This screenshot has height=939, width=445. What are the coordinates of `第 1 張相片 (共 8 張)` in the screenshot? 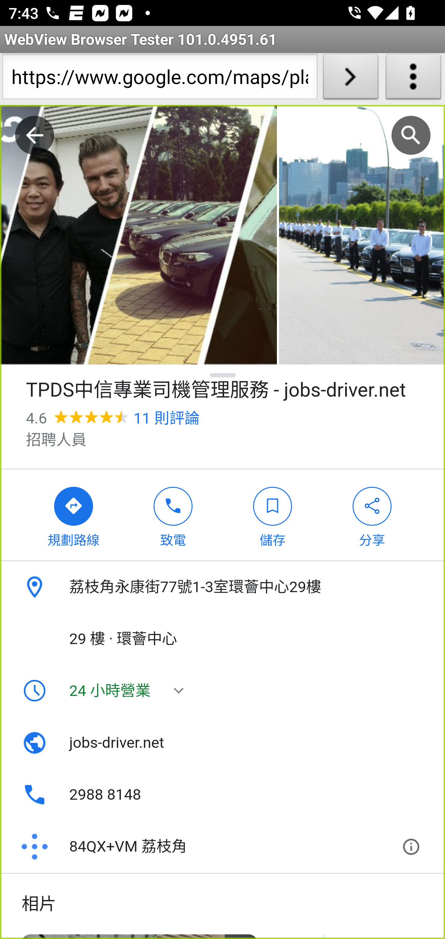 It's located at (138, 235).